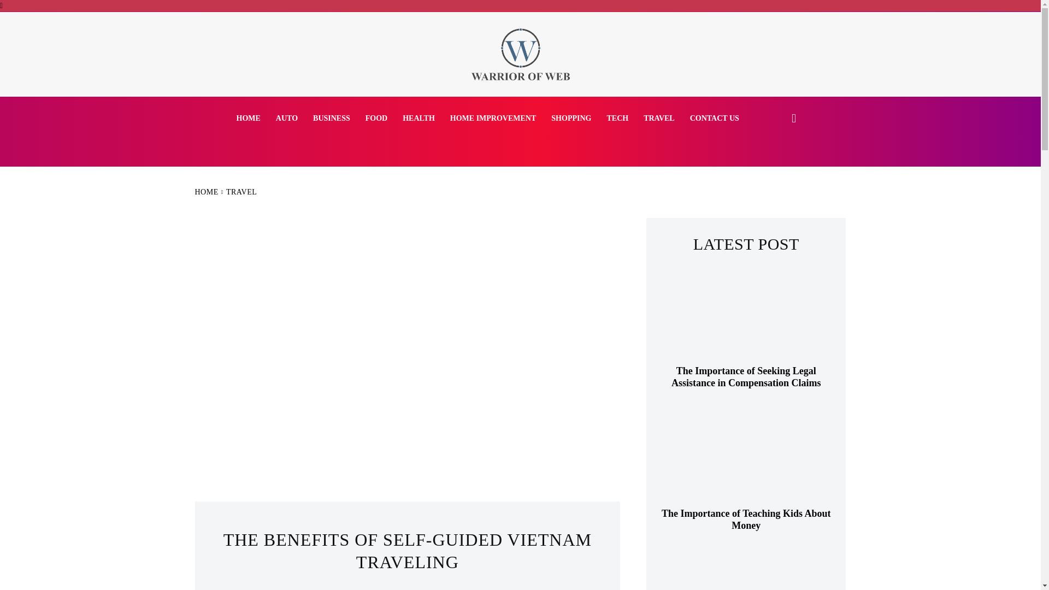  Describe the element at coordinates (746, 519) in the screenshot. I see `The Importance of Teaching Kids About Money` at that location.